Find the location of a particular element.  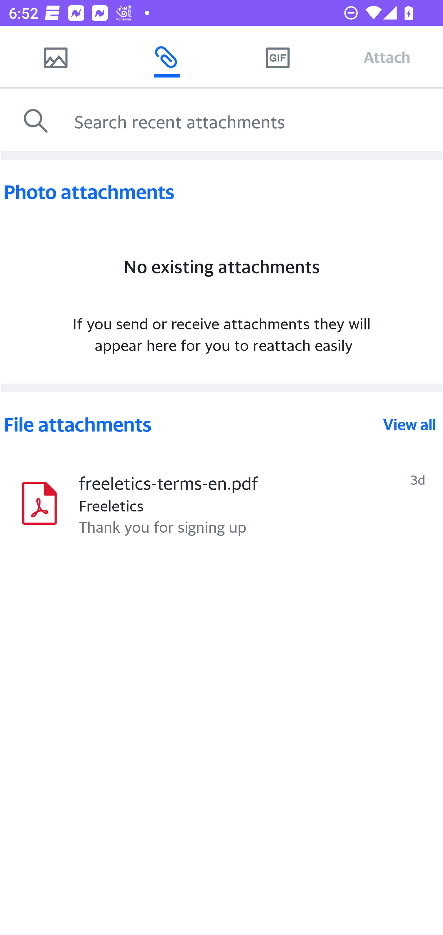

Attach is located at coordinates (387, 57).